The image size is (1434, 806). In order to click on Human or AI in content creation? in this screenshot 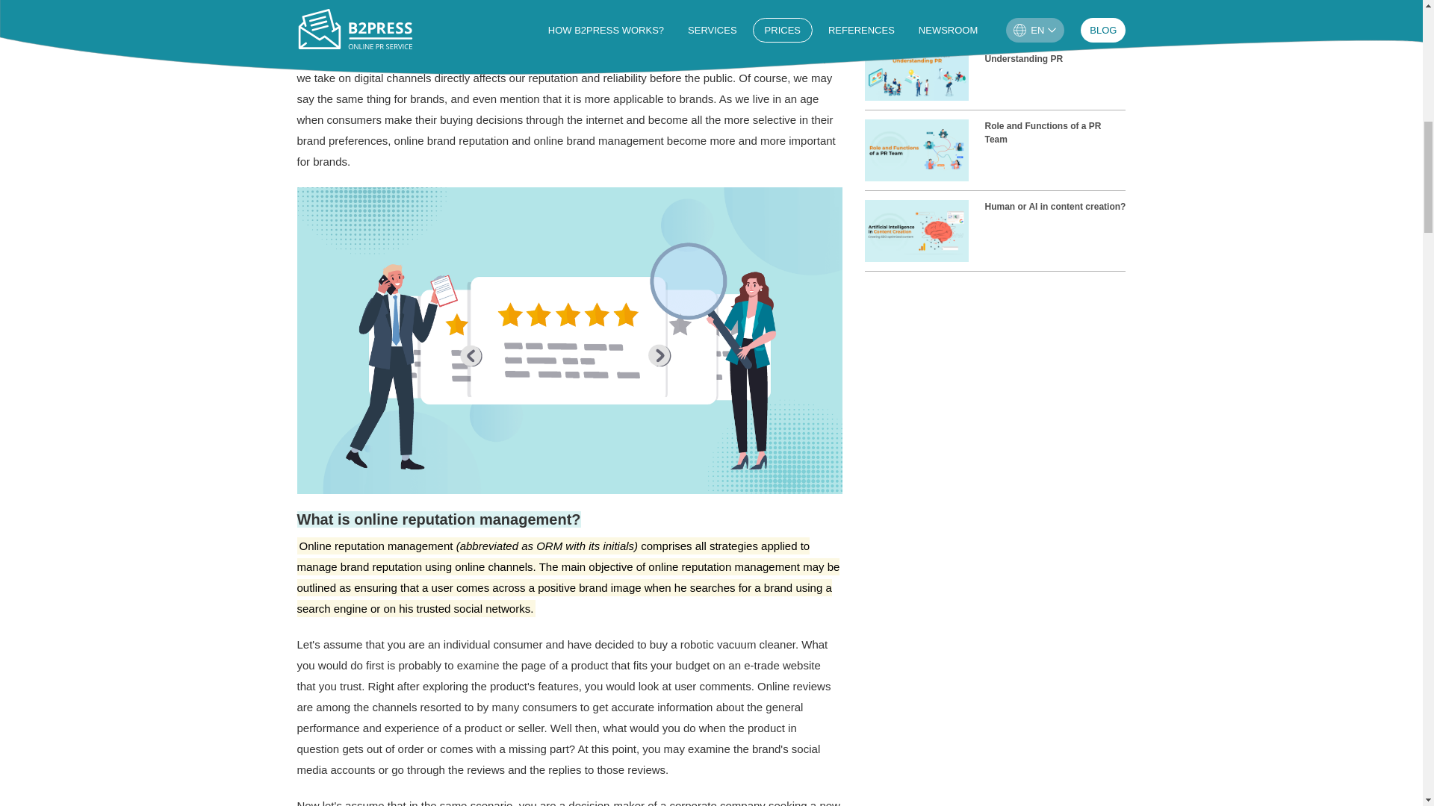, I will do `click(995, 235)`.